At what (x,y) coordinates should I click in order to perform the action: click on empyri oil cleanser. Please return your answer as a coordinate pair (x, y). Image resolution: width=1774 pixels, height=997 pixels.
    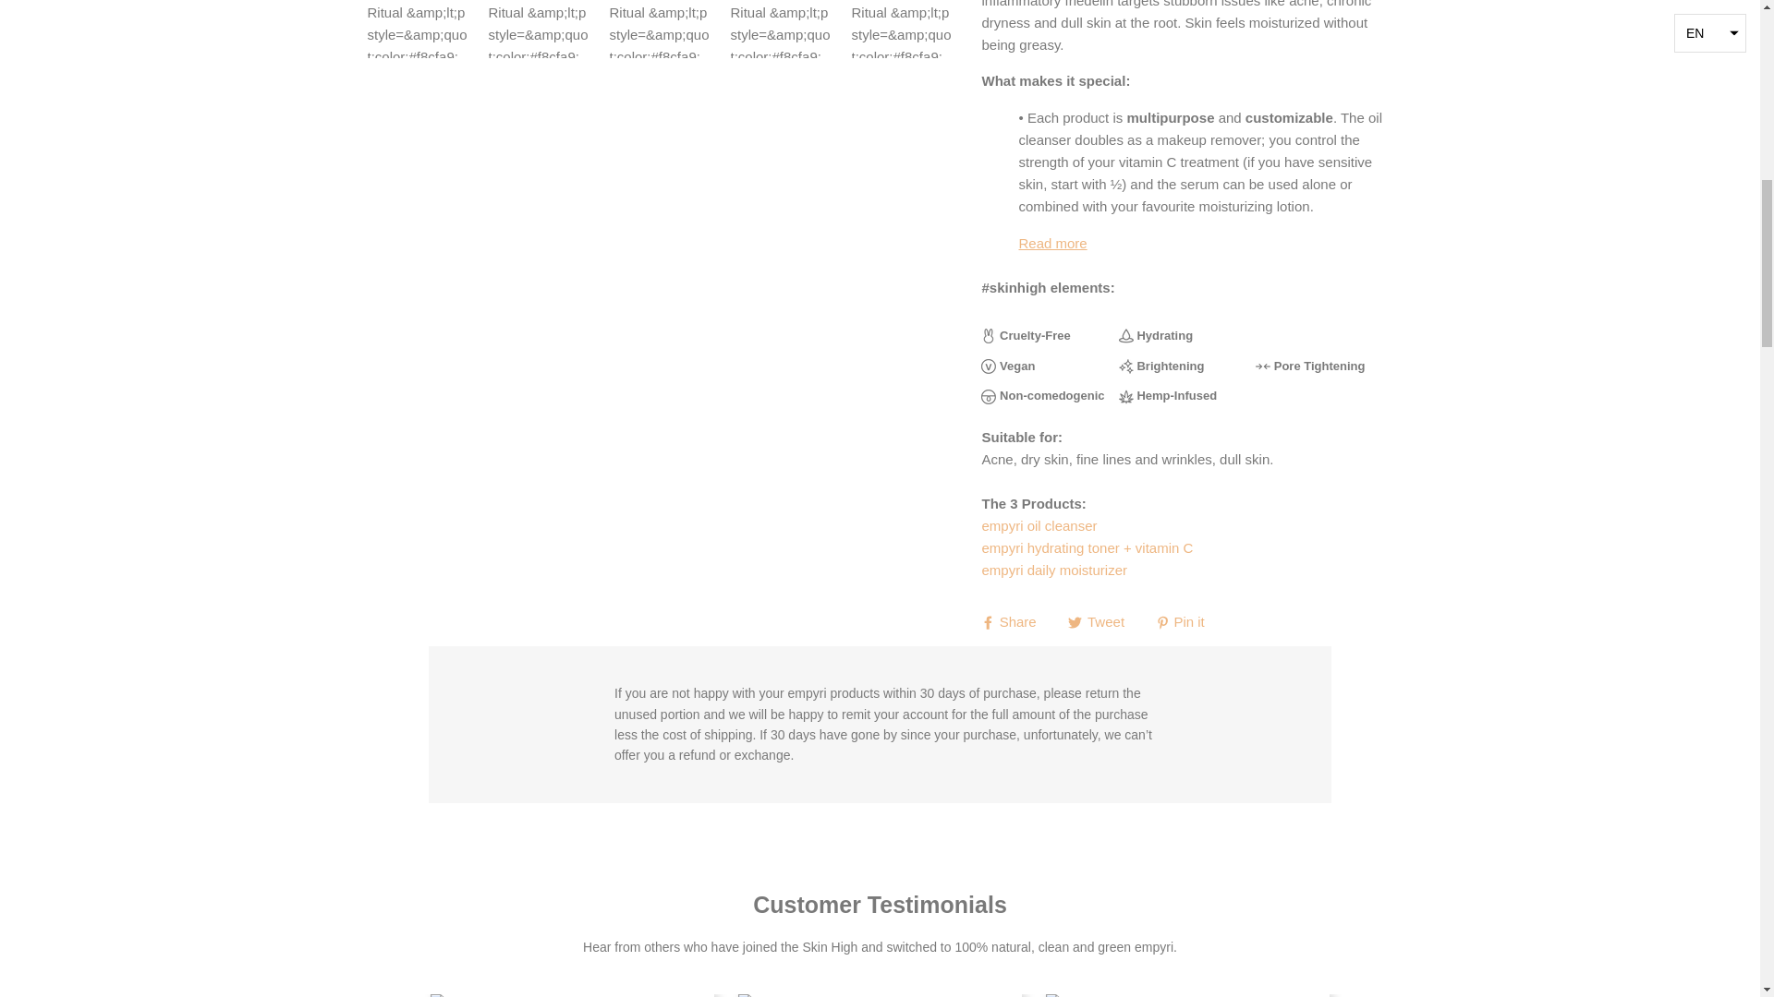
    Looking at the image, I should click on (1039, 524).